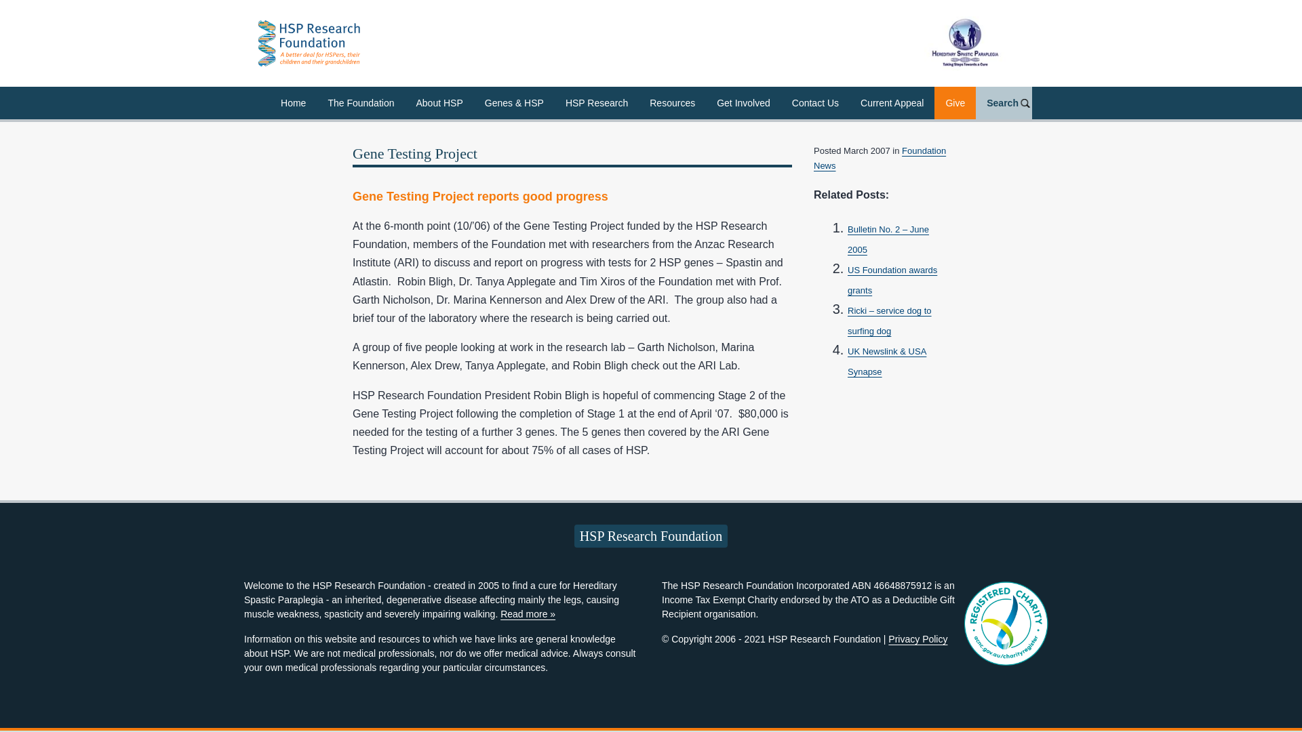  I want to click on US Foundation awards grants, so click(892, 280).